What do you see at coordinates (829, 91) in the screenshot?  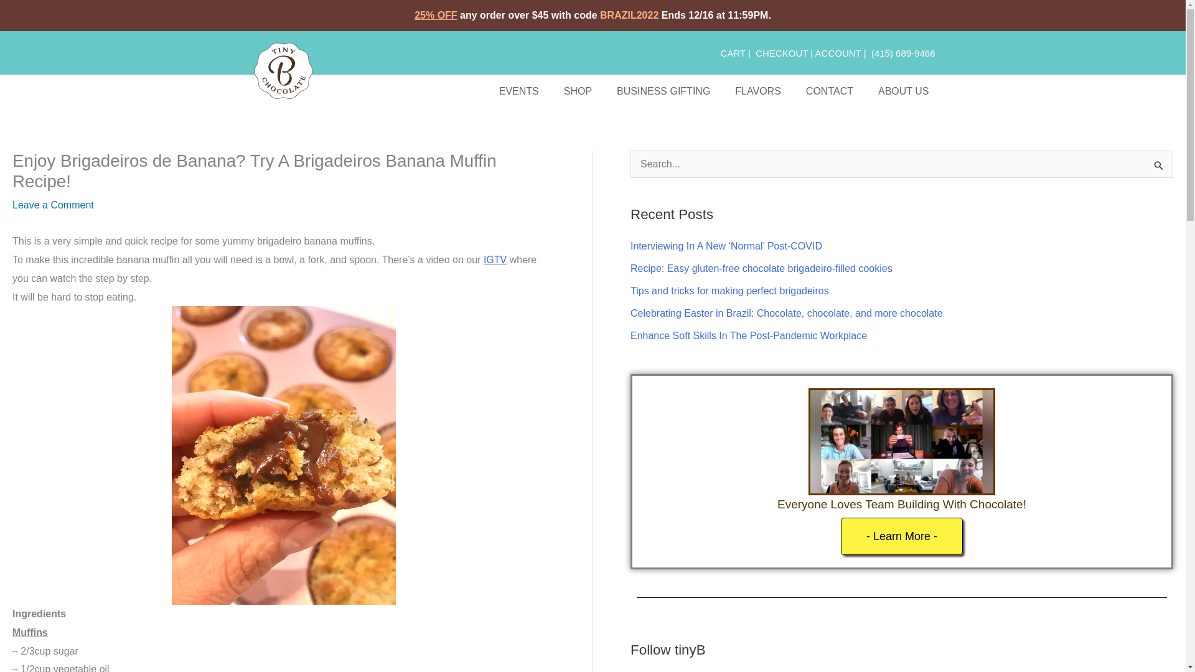 I see `Contact tinyB Chocolate` at bounding box center [829, 91].